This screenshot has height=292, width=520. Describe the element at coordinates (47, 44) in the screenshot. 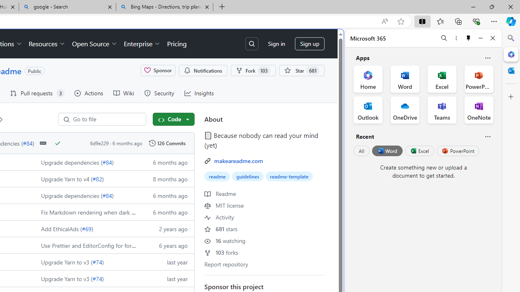

I see `Resources` at that location.